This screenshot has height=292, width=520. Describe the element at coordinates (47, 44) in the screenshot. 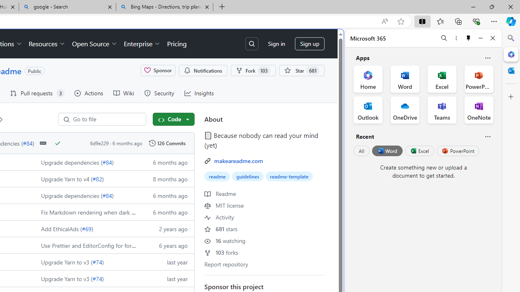

I see `Resources` at that location.